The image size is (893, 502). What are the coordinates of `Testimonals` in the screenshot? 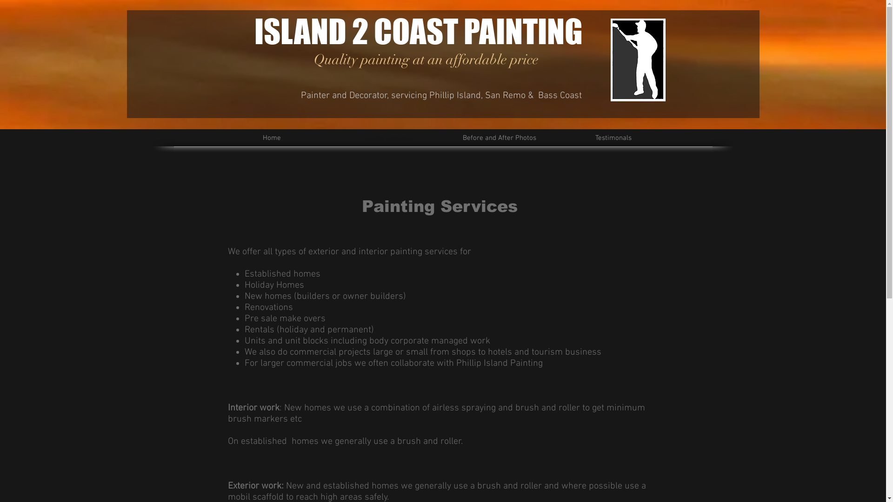 It's located at (613, 139).